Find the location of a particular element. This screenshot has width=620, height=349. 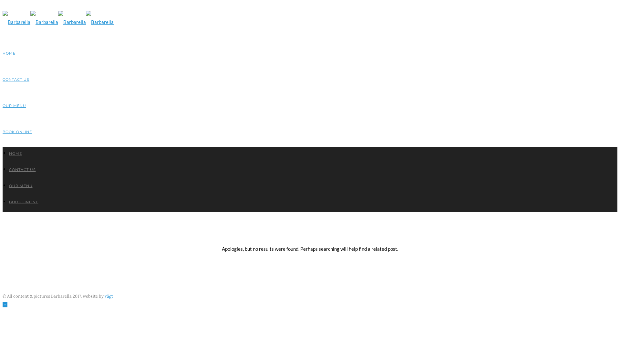

OUR MENU is located at coordinates (21, 186).